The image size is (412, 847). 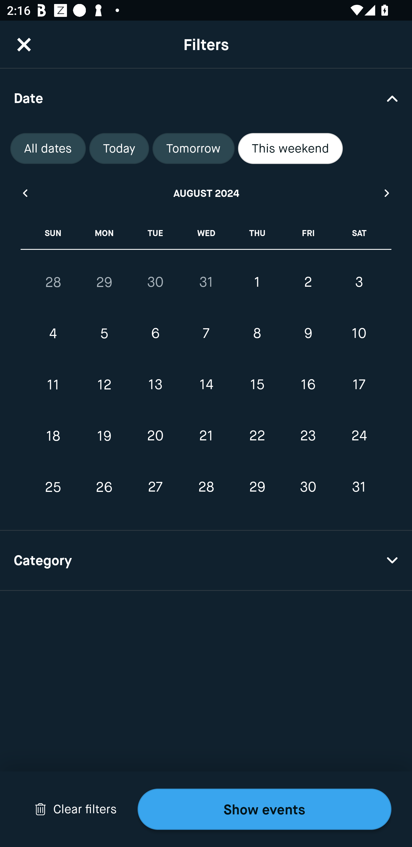 What do you see at coordinates (155, 282) in the screenshot?
I see `30` at bounding box center [155, 282].